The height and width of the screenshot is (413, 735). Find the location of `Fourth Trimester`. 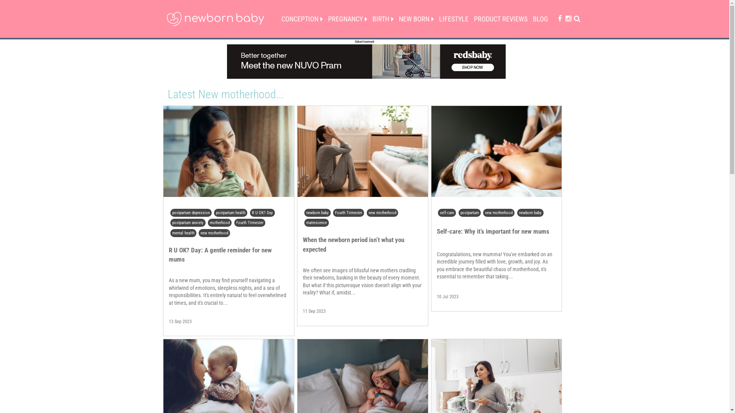

Fourth Trimester is located at coordinates (348, 213).